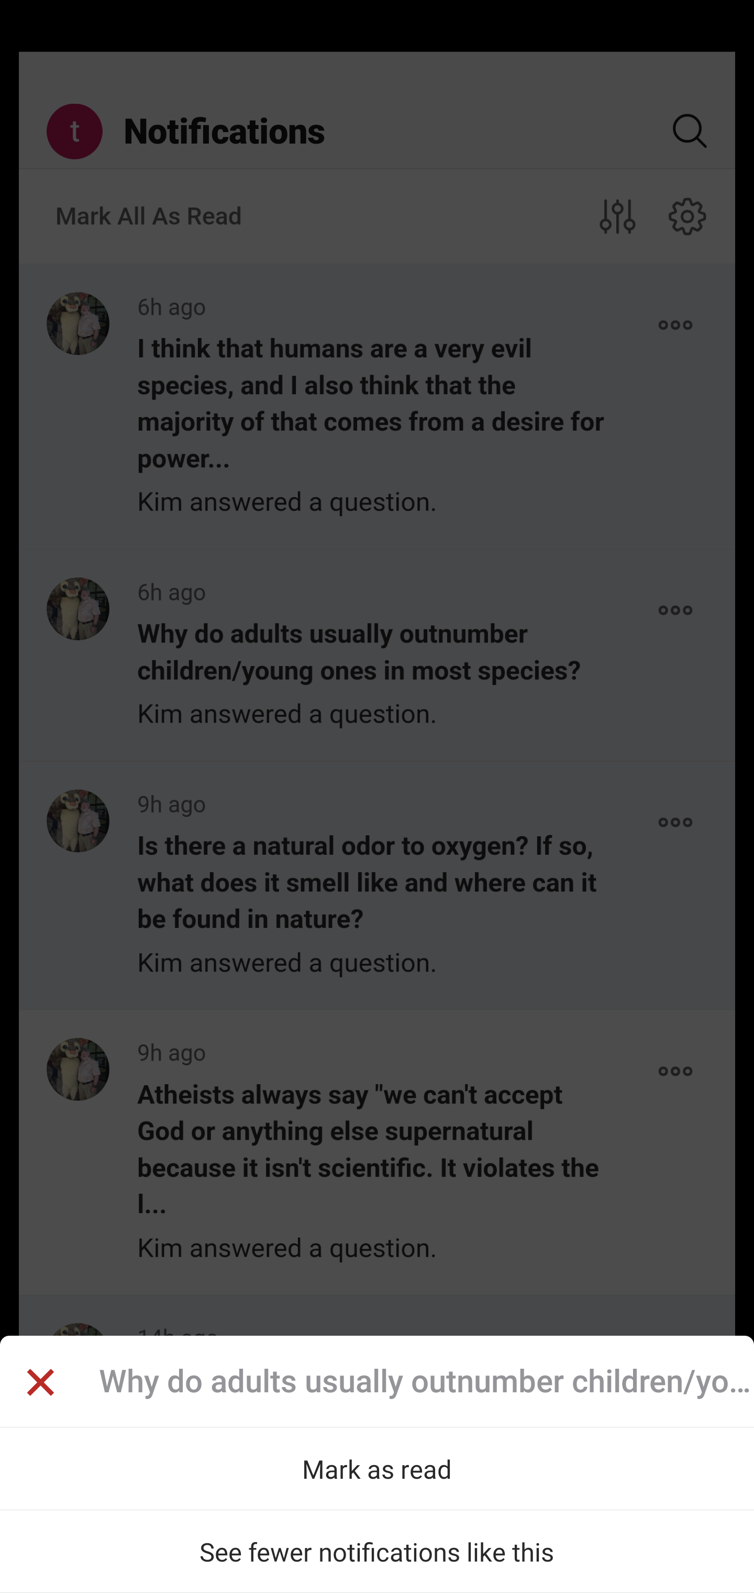 Image resolution: width=754 pixels, height=1593 pixels. Describe the element at coordinates (40, 1384) in the screenshot. I see `` at that location.